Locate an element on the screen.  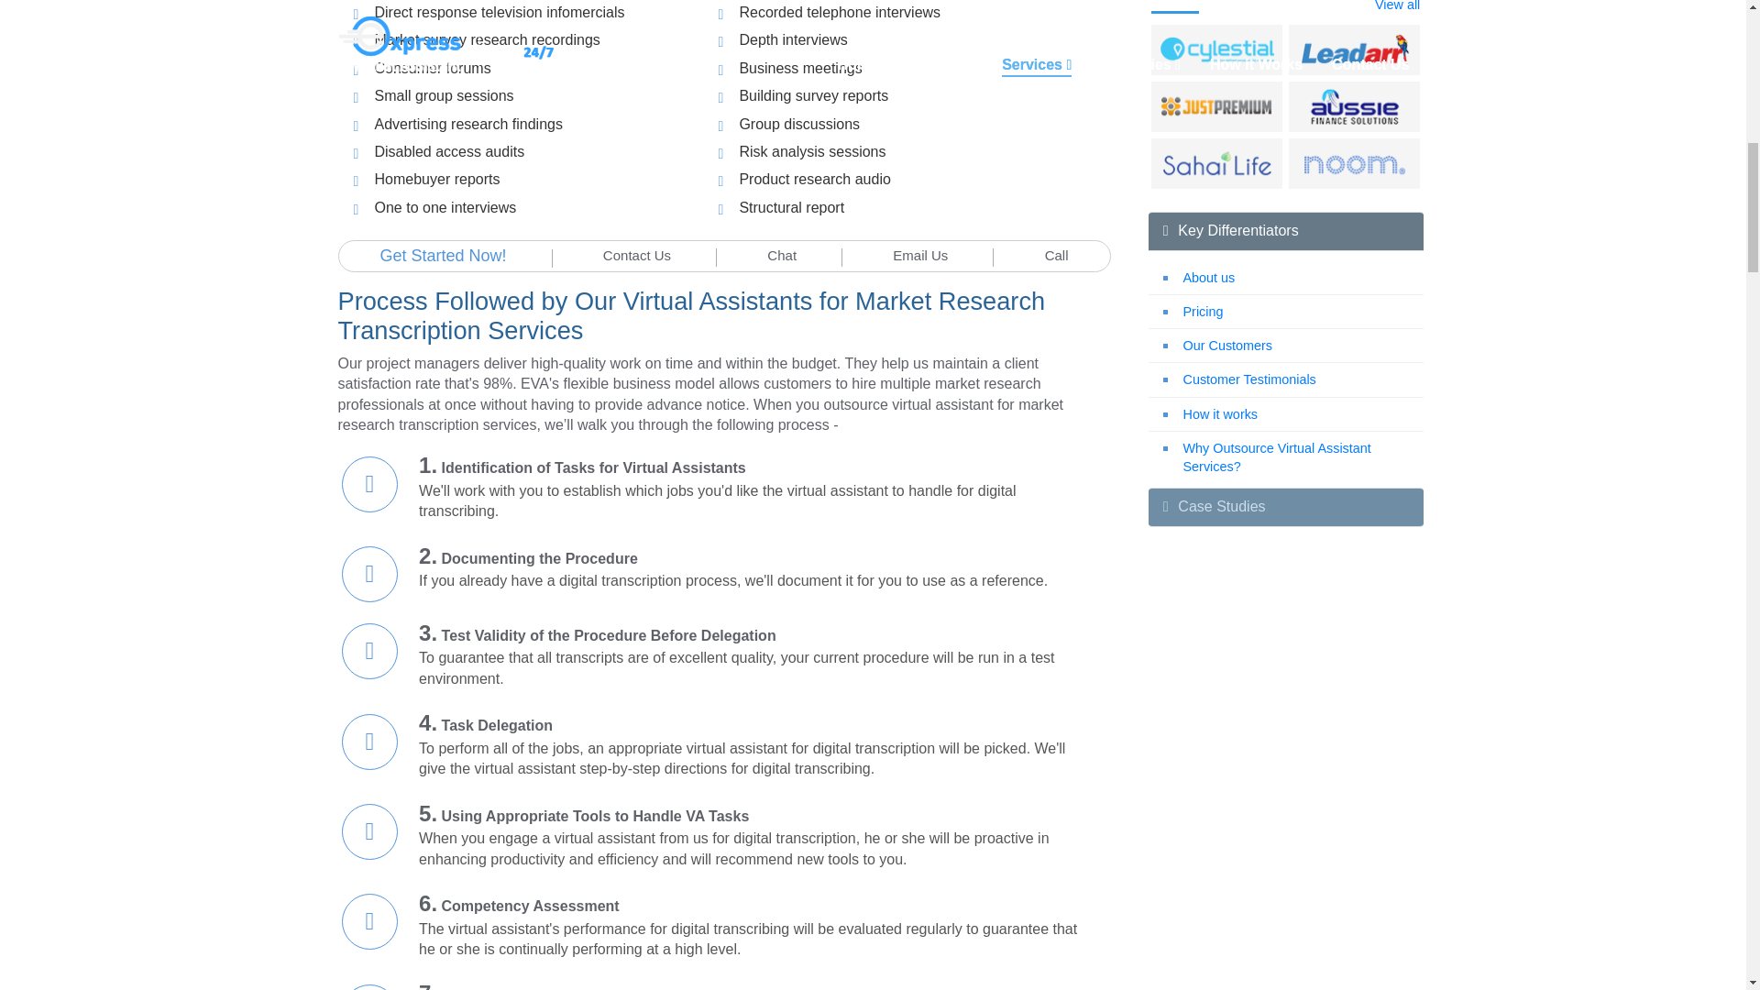
JustPremium is located at coordinates (1217, 107).